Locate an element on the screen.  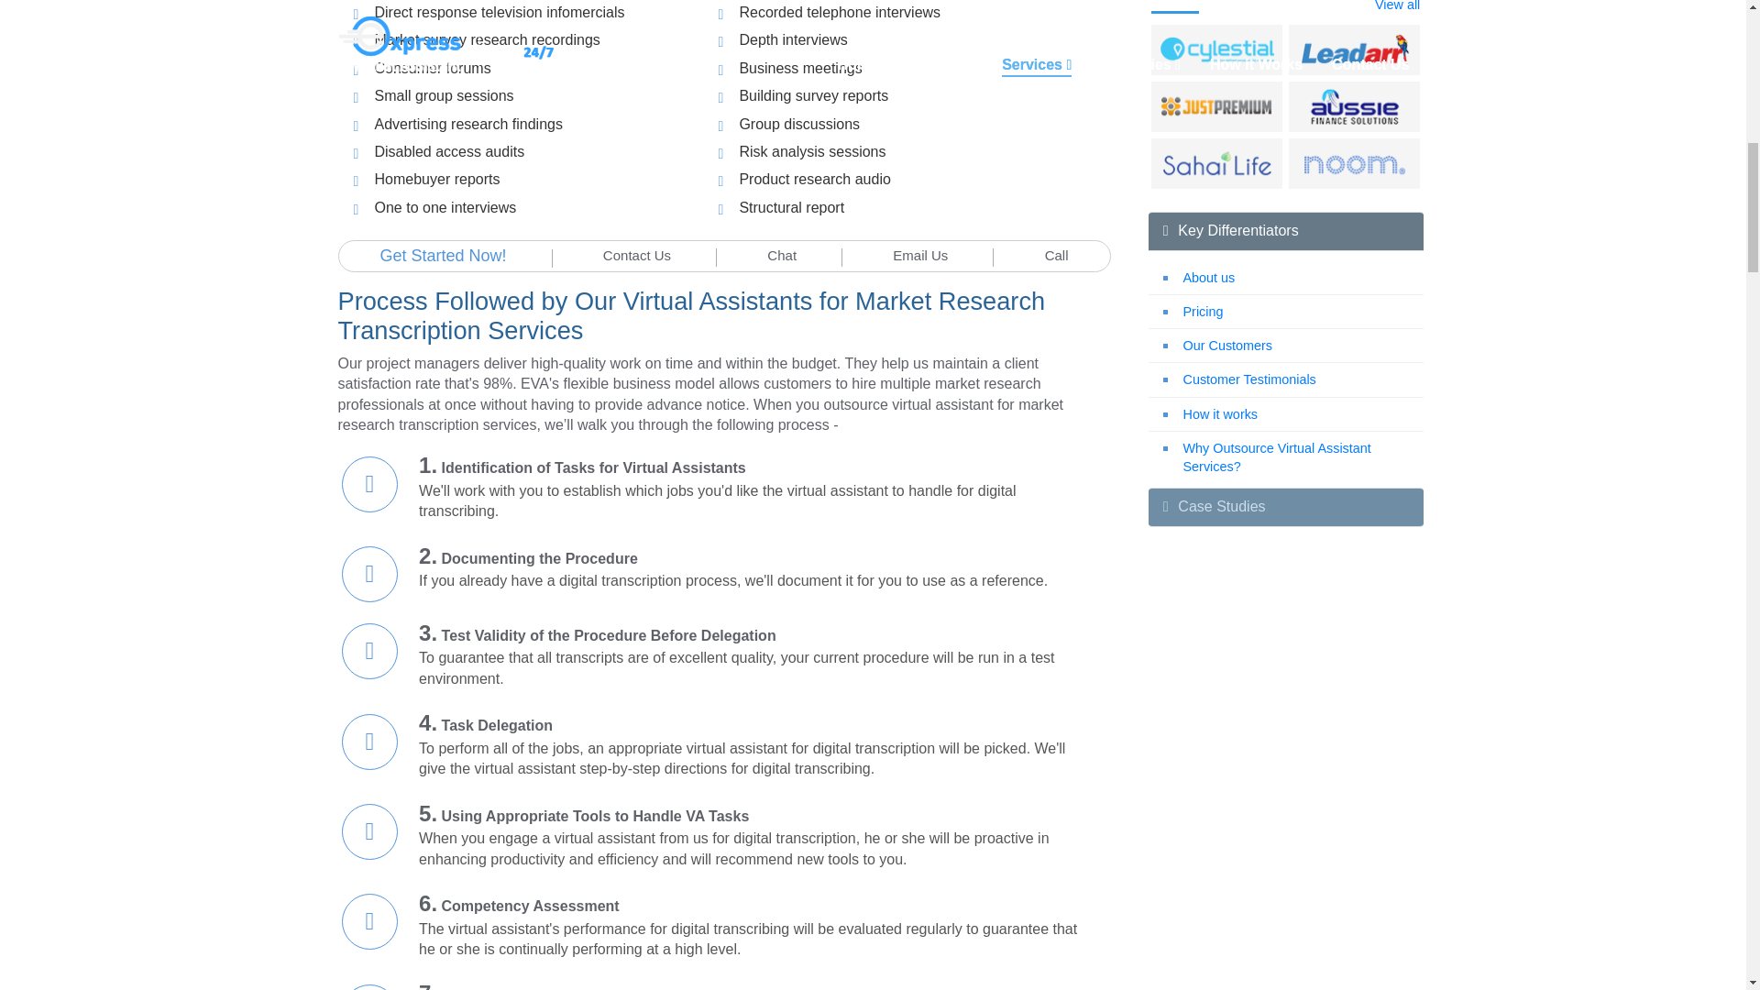
JustPremium is located at coordinates (1217, 107).